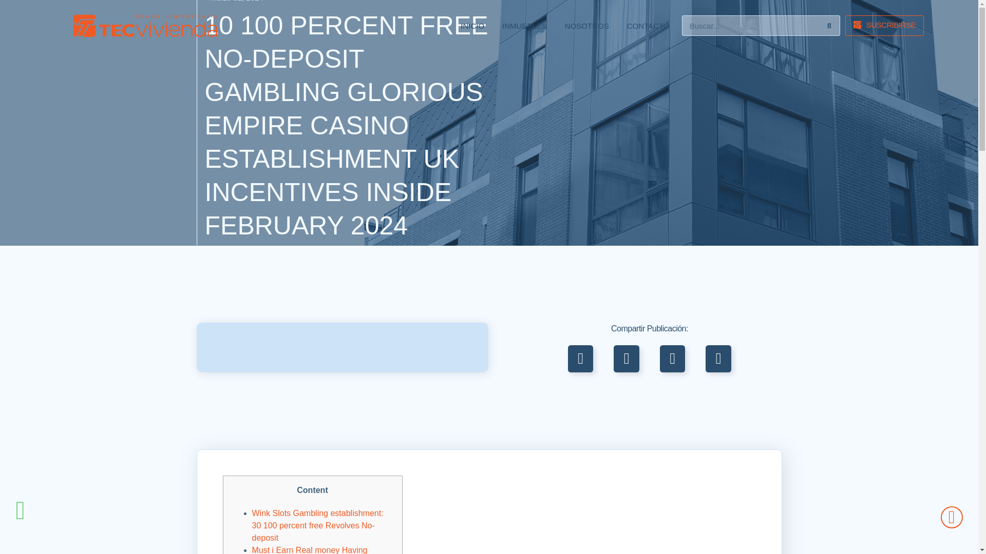 The height and width of the screenshot is (554, 986). Describe the element at coordinates (524, 26) in the screenshot. I see `INMUEBLES` at that location.